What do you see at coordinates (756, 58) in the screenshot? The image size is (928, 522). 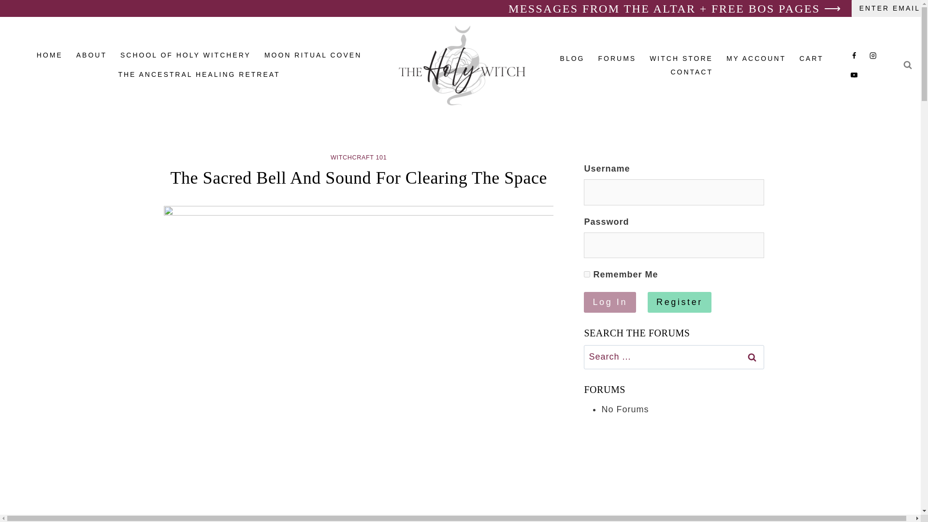 I see `MY ACCOUNT` at bounding box center [756, 58].